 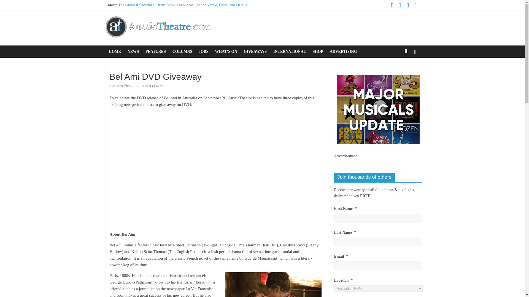 I want to click on COLUMNS, so click(x=182, y=52).